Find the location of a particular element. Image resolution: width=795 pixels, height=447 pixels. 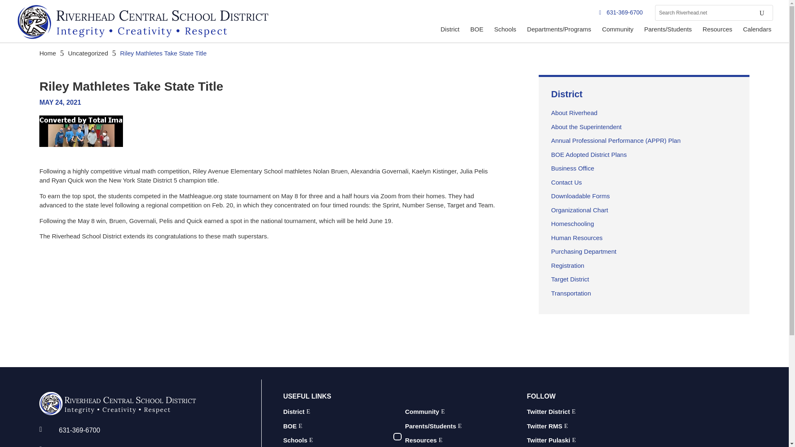

District is located at coordinates (450, 31).